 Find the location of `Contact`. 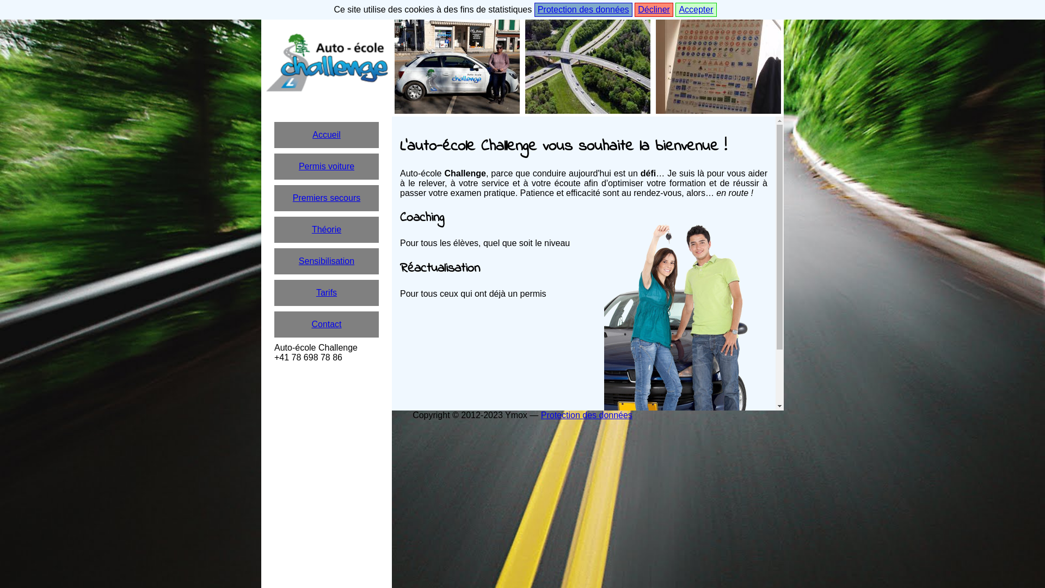

Contact is located at coordinates (327, 324).